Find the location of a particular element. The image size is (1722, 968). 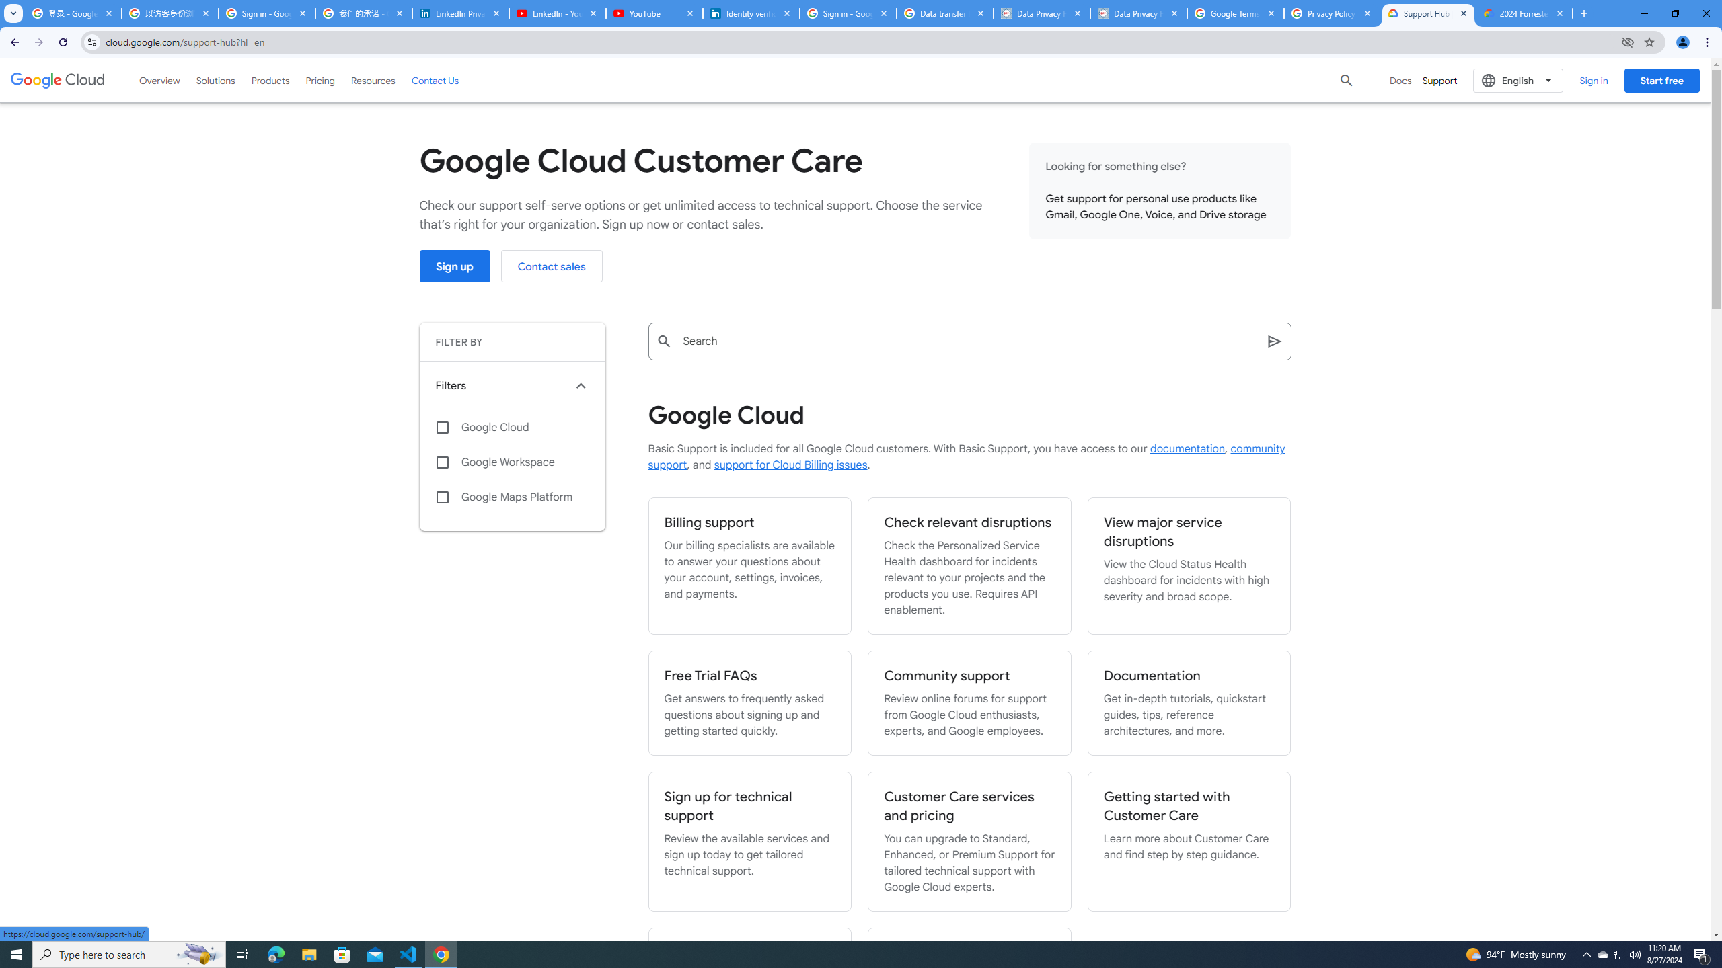

community support is located at coordinates (966, 457).